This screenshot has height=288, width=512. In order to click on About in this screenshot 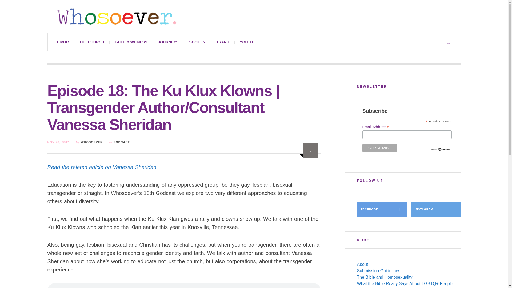, I will do `click(362, 264)`.